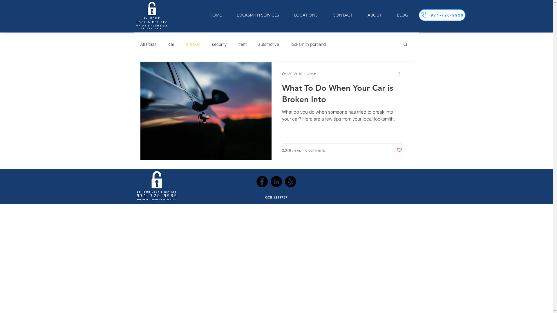  What do you see at coordinates (156, 186) in the screenshot?
I see `24 Hour Lock & Key Logo.jpg` at bounding box center [156, 186].